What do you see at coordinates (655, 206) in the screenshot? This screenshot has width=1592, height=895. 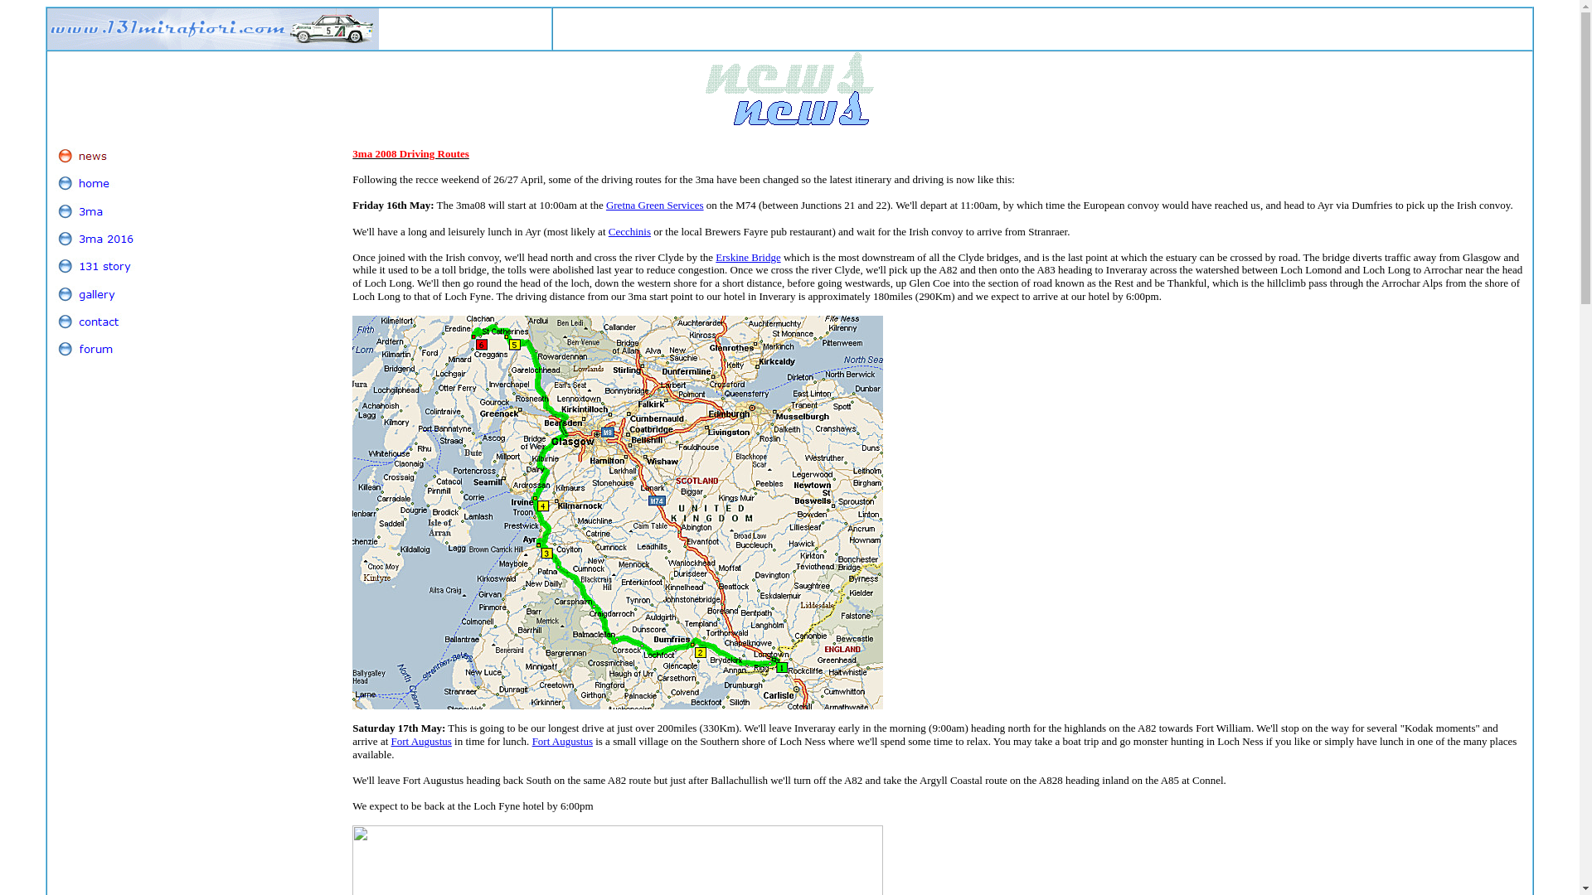 I see `Gretna Green Services` at bounding box center [655, 206].